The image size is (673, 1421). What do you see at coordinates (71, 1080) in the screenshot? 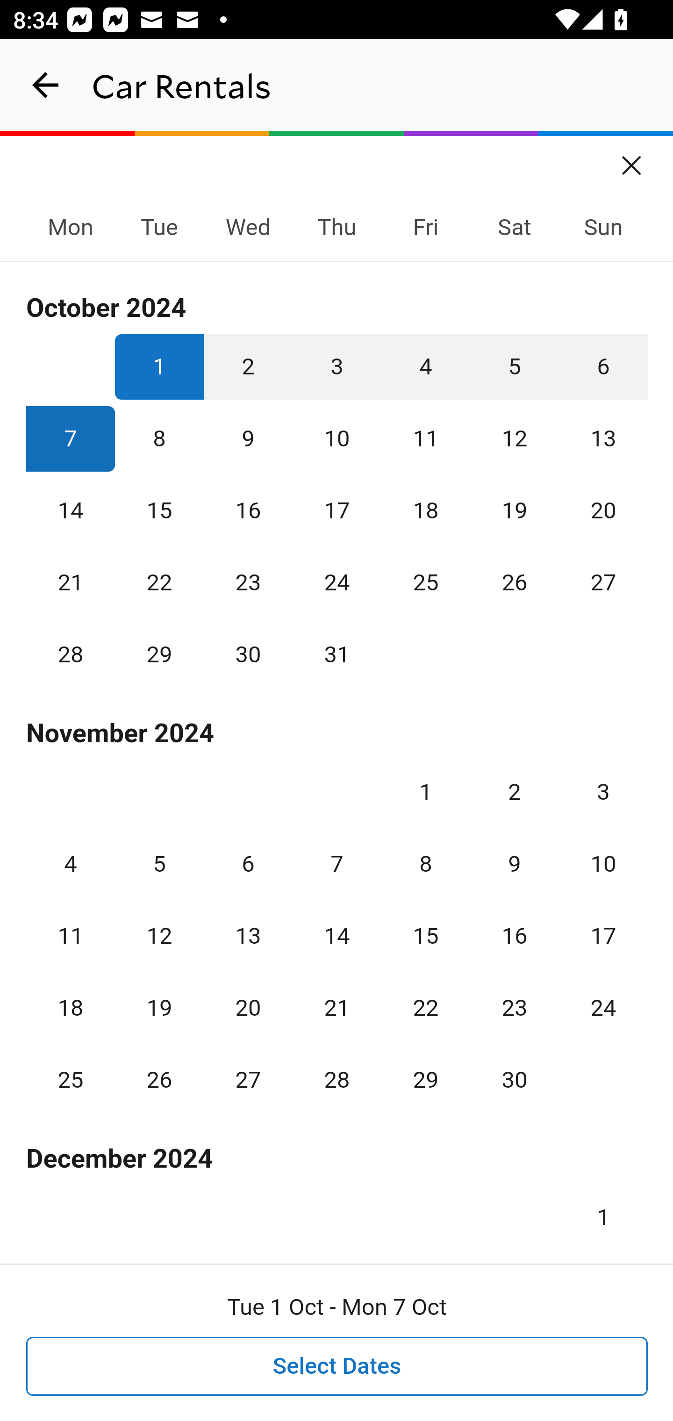
I see `25 November 2024` at bounding box center [71, 1080].